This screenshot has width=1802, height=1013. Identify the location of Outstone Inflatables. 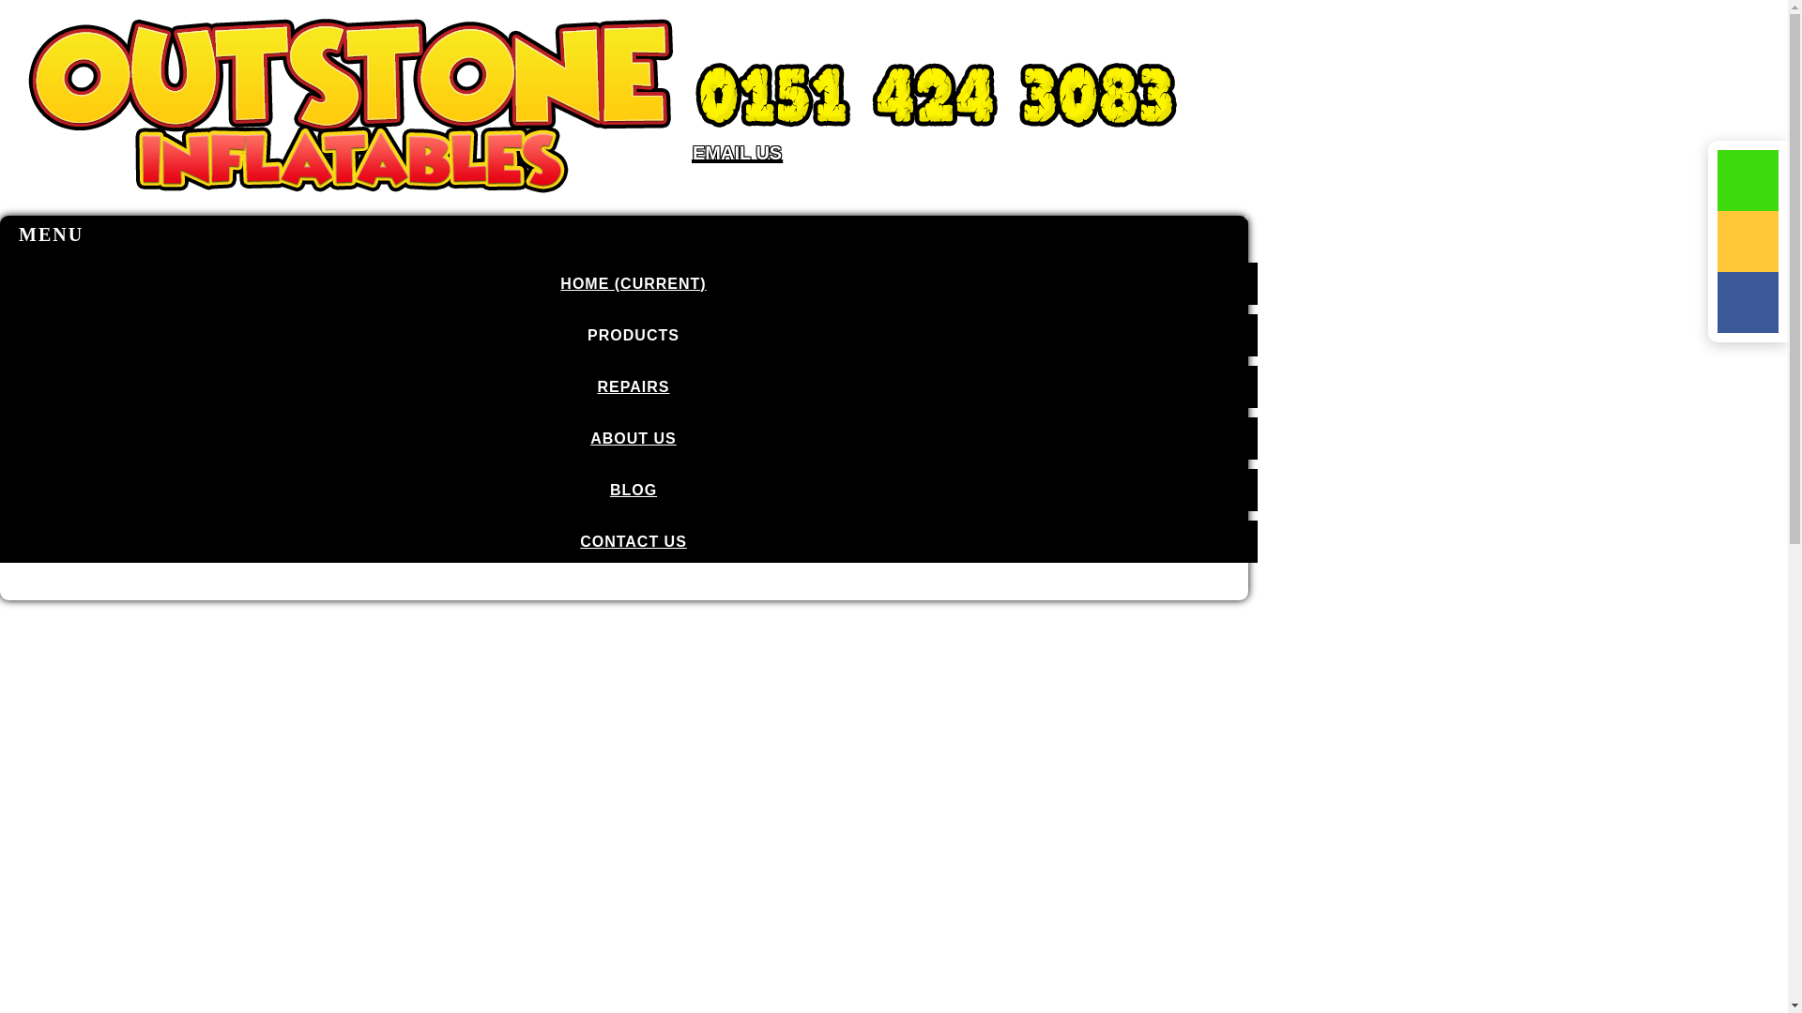
(350, 206).